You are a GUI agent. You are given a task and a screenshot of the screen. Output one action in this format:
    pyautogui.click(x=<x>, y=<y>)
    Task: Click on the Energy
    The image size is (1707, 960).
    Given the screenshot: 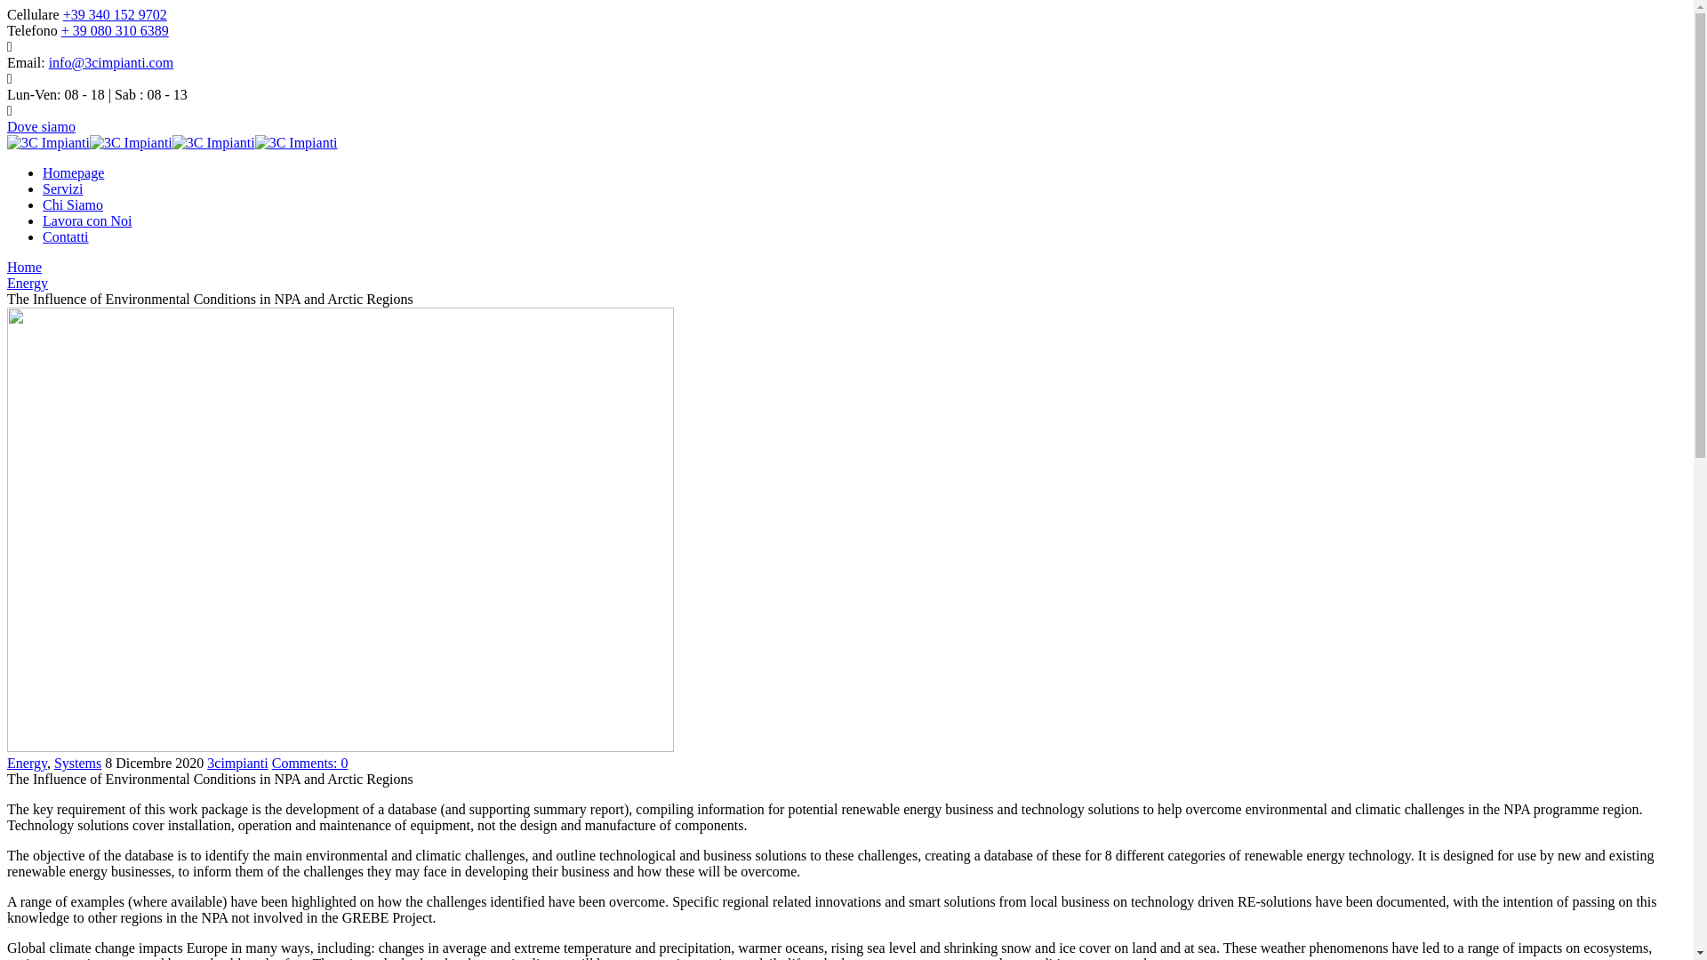 What is the action you would take?
    pyautogui.click(x=27, y=763)
    